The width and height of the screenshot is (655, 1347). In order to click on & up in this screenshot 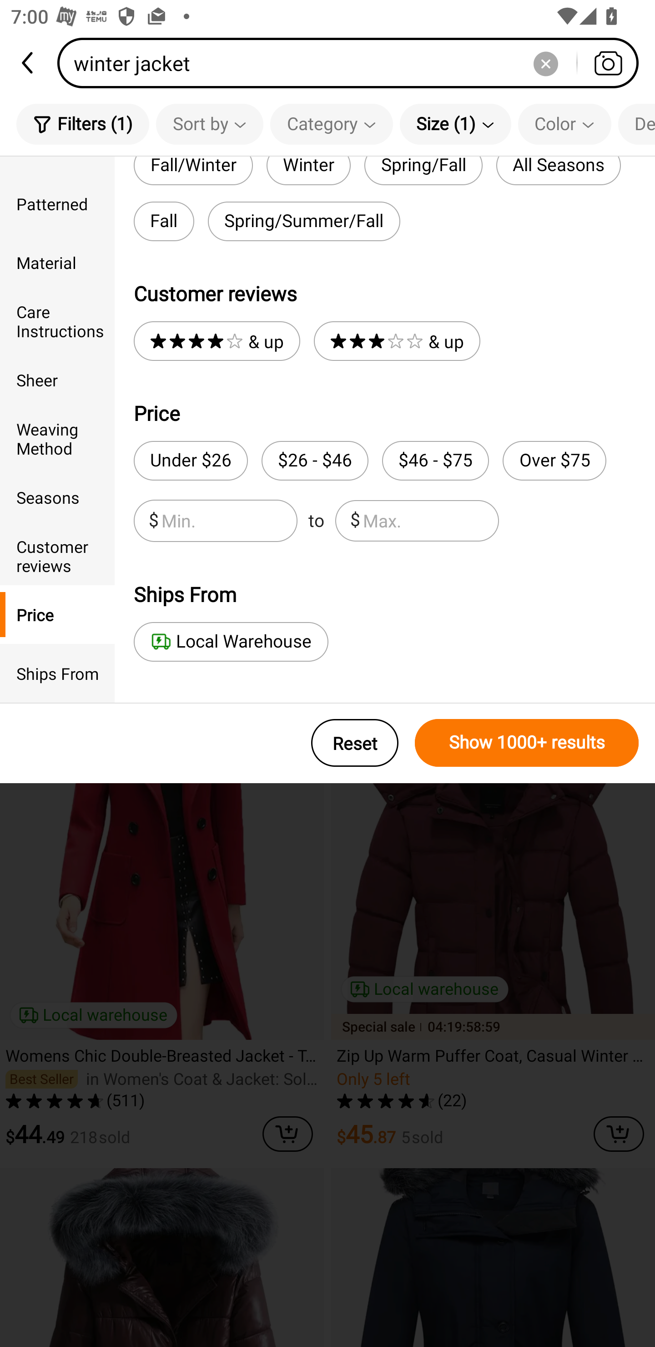, I will do `click(217, 341)`.